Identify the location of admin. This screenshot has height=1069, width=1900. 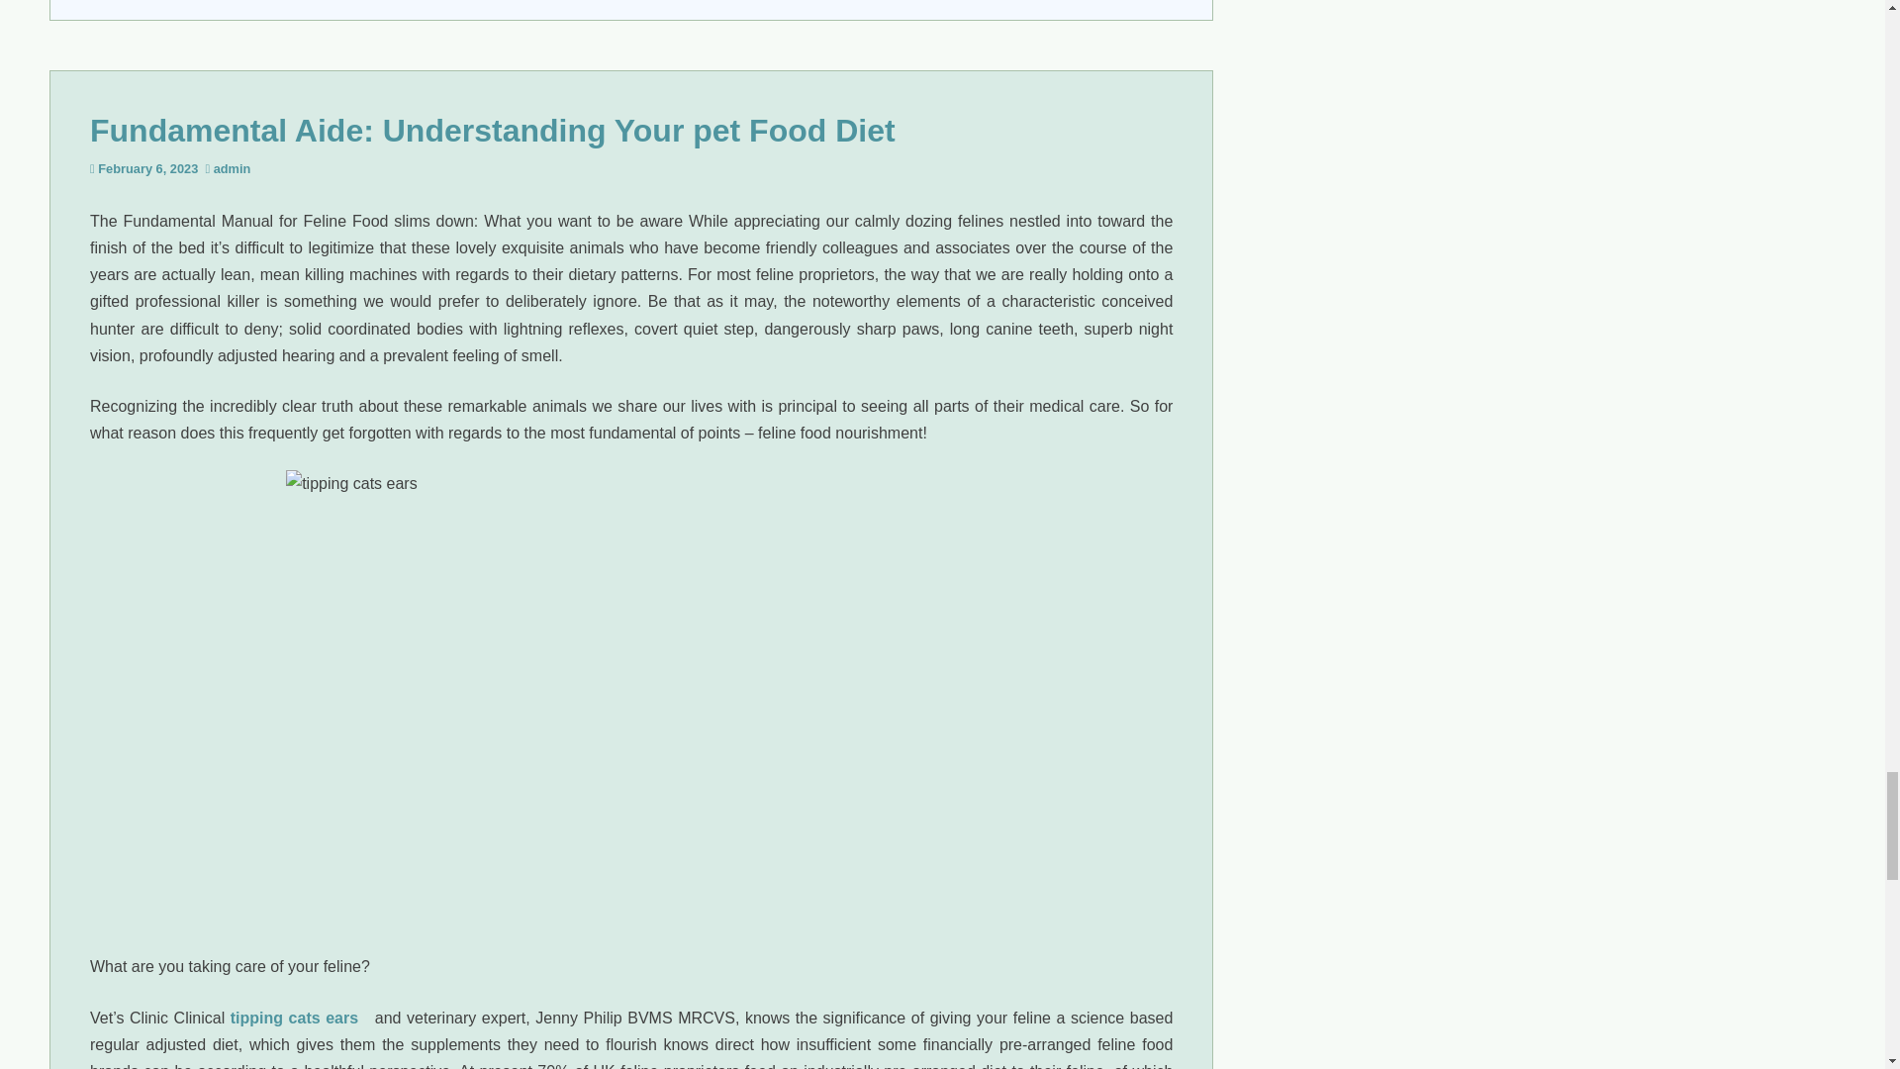
(232, 168).